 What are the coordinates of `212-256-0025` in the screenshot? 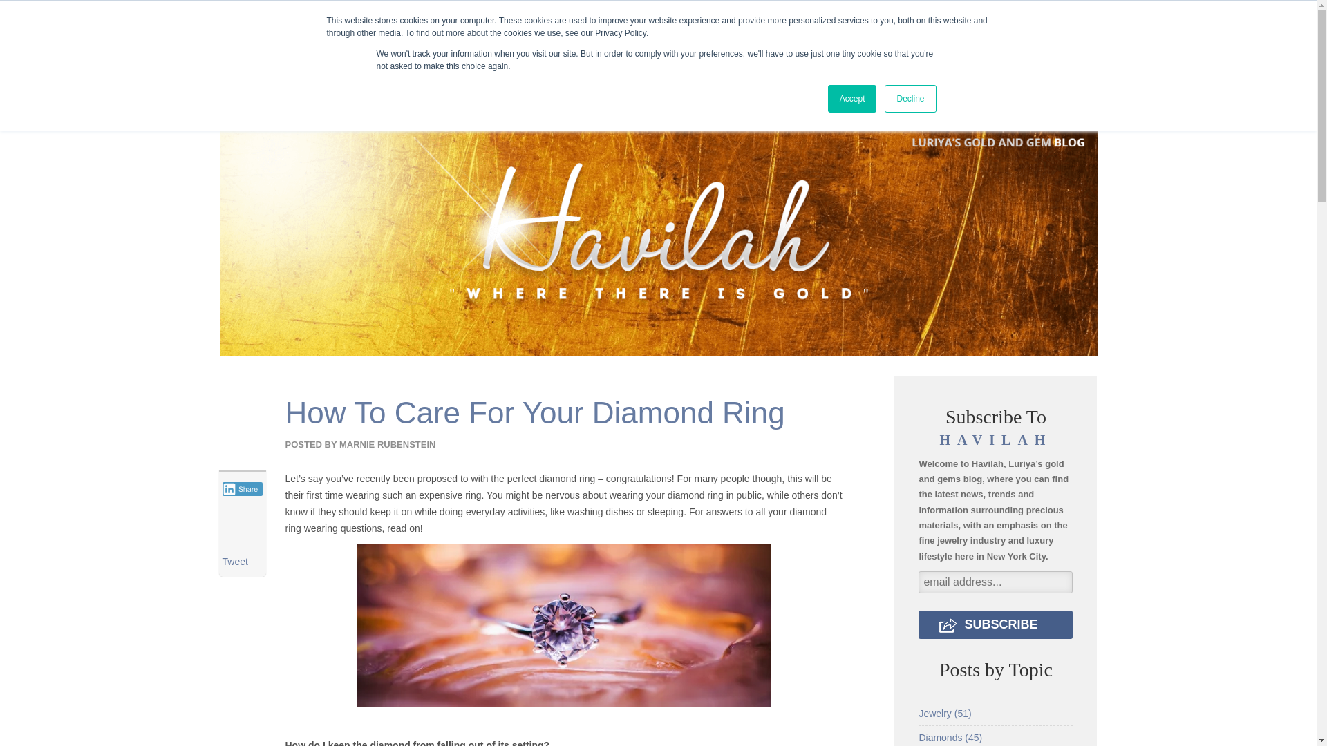 It's located at (463, 18).